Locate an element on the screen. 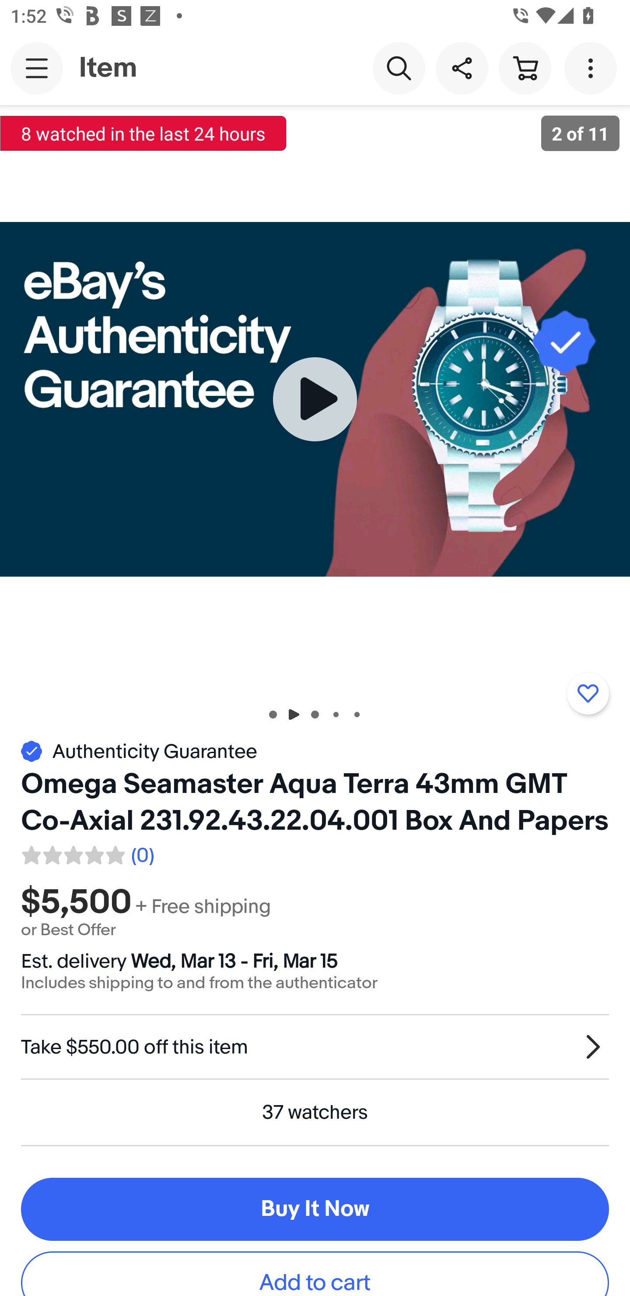 Image resolution: width=630 pixels, height=1296 pixels. Add to cart is located at coordinates (315, 1274).